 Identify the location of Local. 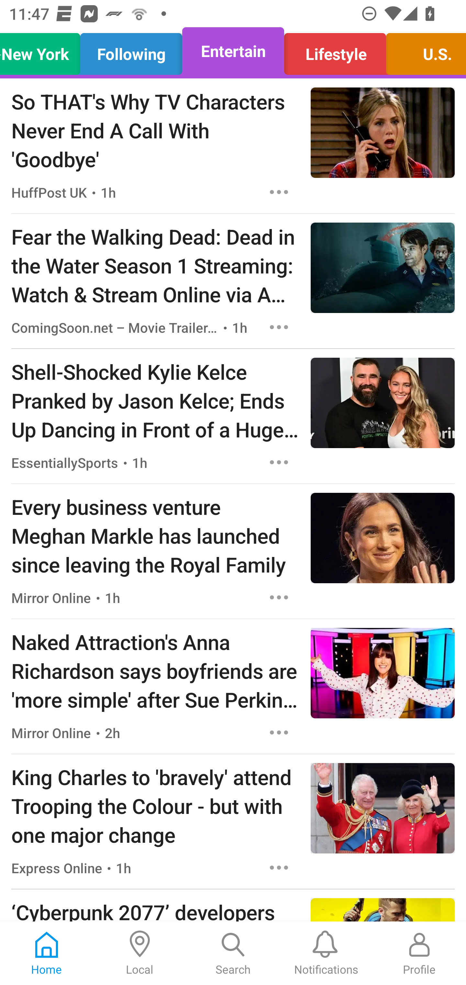
(140, 953).